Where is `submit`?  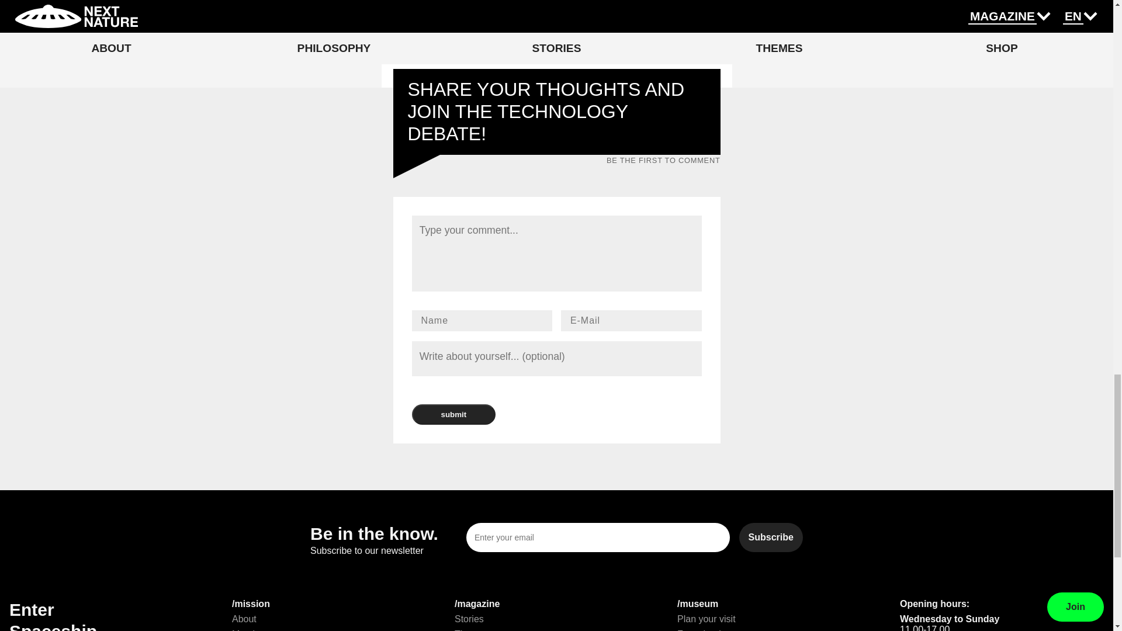
submit is located at coordinates (453, 414).